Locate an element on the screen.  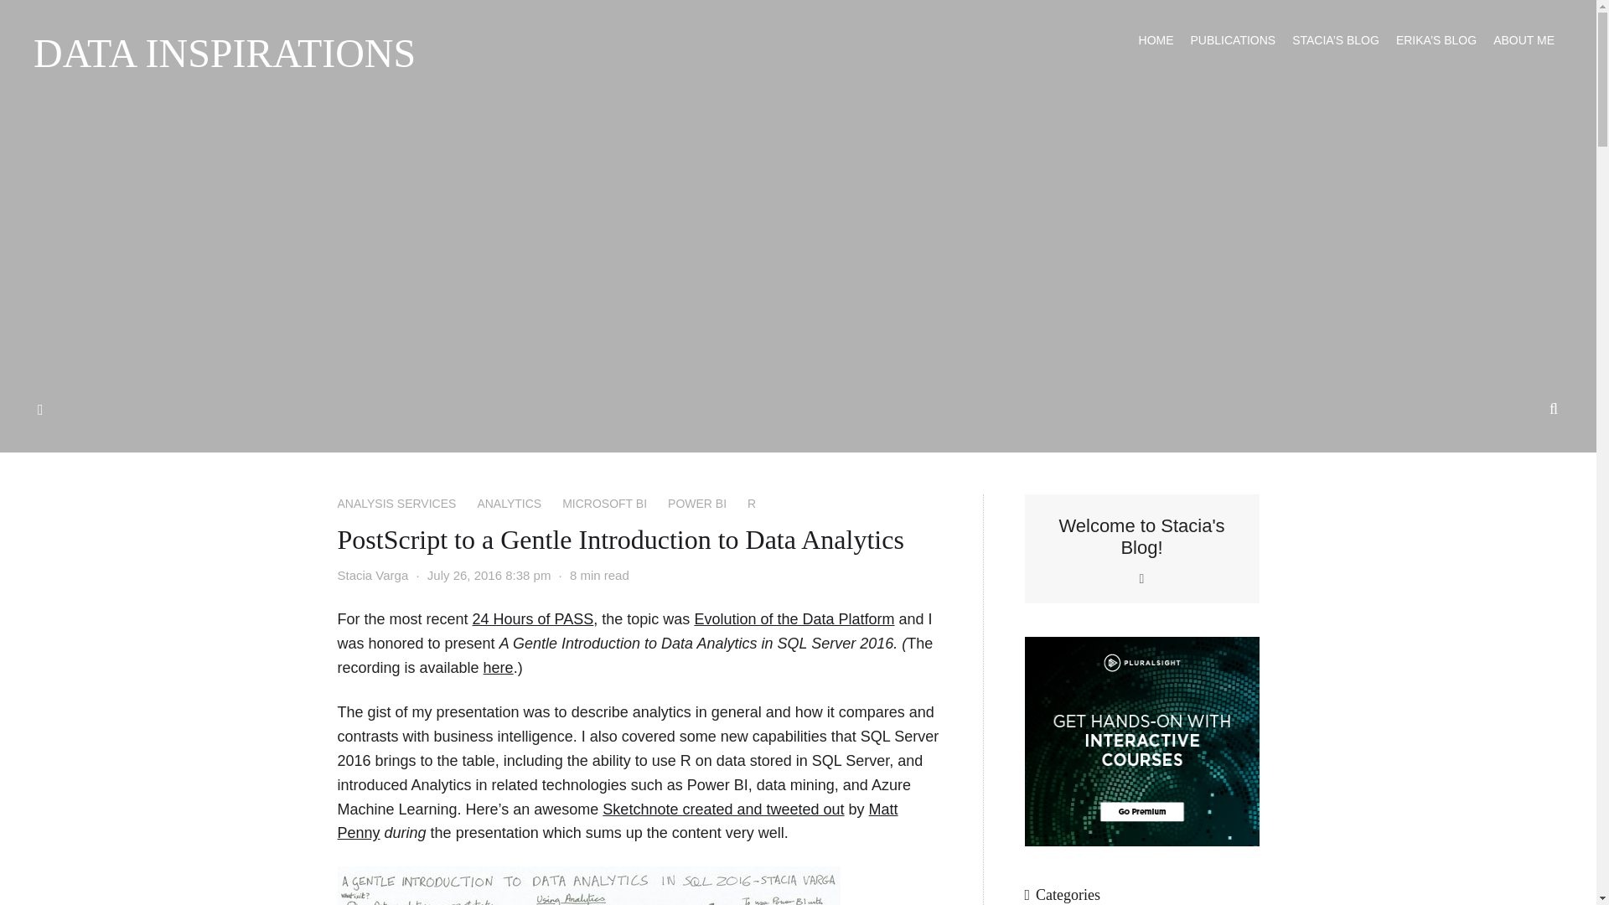
Posts by Stacia Varga is located at coordinates (372, 575).